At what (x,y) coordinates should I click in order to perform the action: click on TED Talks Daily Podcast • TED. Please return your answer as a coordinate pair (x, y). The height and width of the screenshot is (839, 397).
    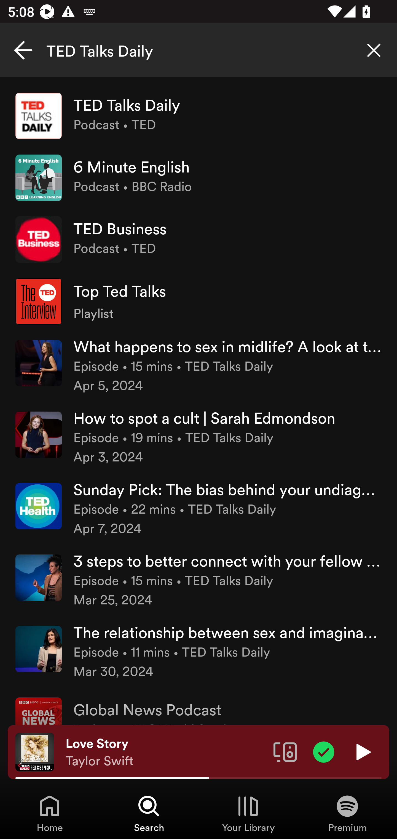
    Looking at the image, I should click on (198, 116).